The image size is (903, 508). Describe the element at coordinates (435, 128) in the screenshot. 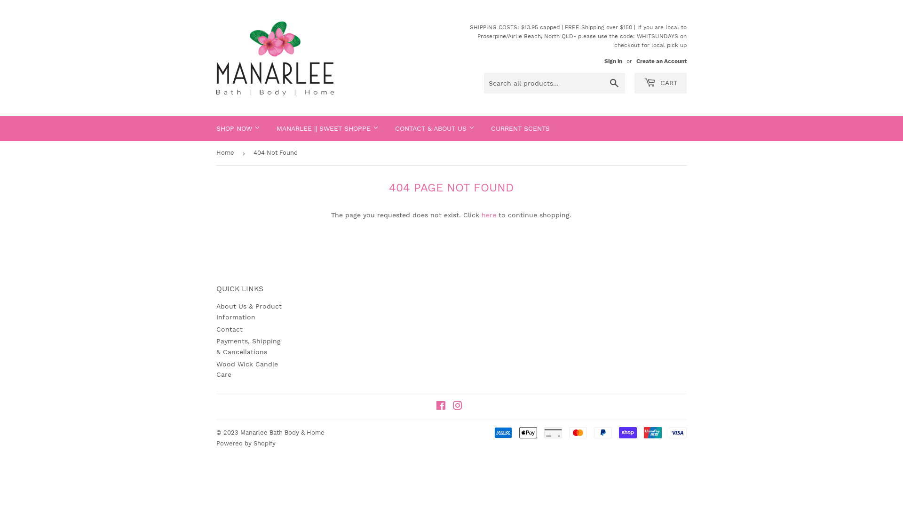

I see `CONTACT & ABOUT US` at that location.